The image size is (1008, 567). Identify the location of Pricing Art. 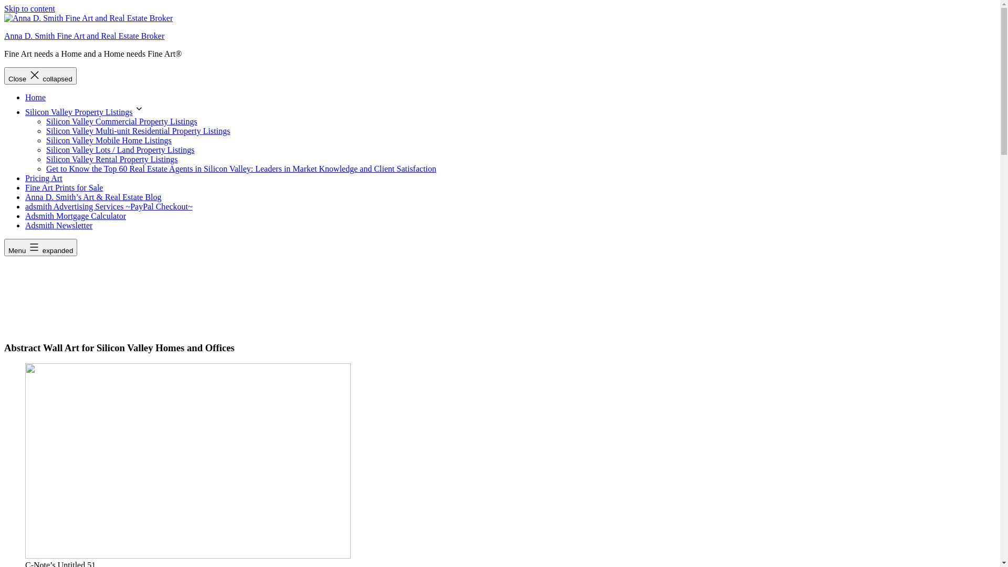
(44, 178).